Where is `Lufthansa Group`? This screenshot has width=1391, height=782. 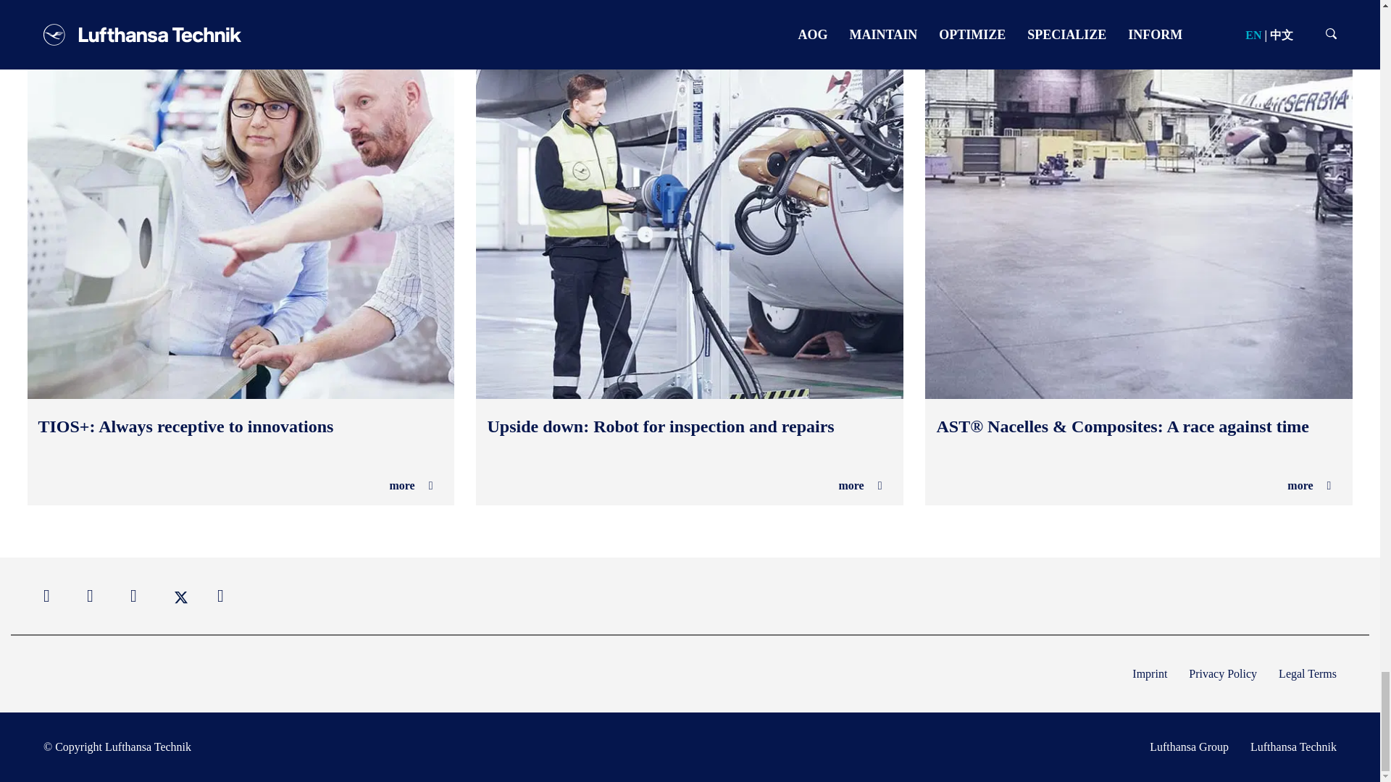
Lufthansa Group is located at coordinates (1189, 747).